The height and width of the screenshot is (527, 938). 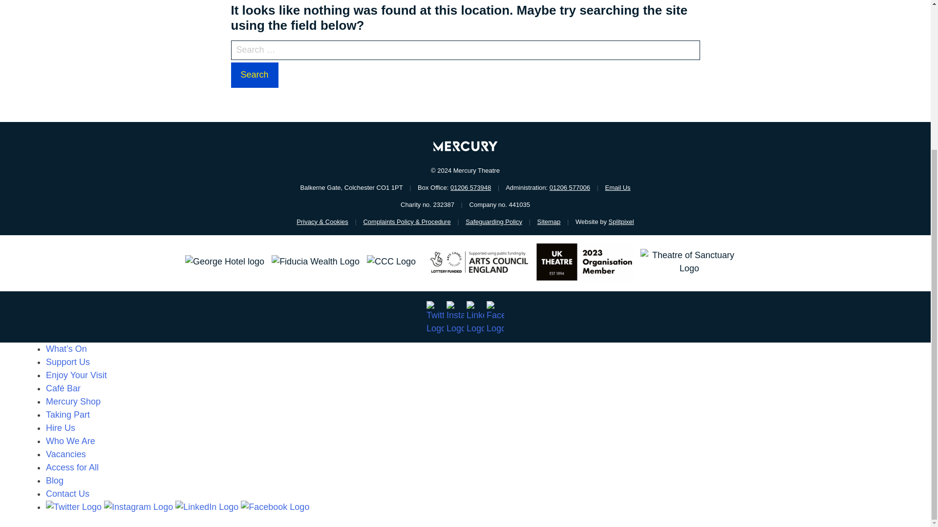 What do you see at coordinates (470, 187) in the screenshot?
I see `01206 573948` at bounding box center [470, 187].